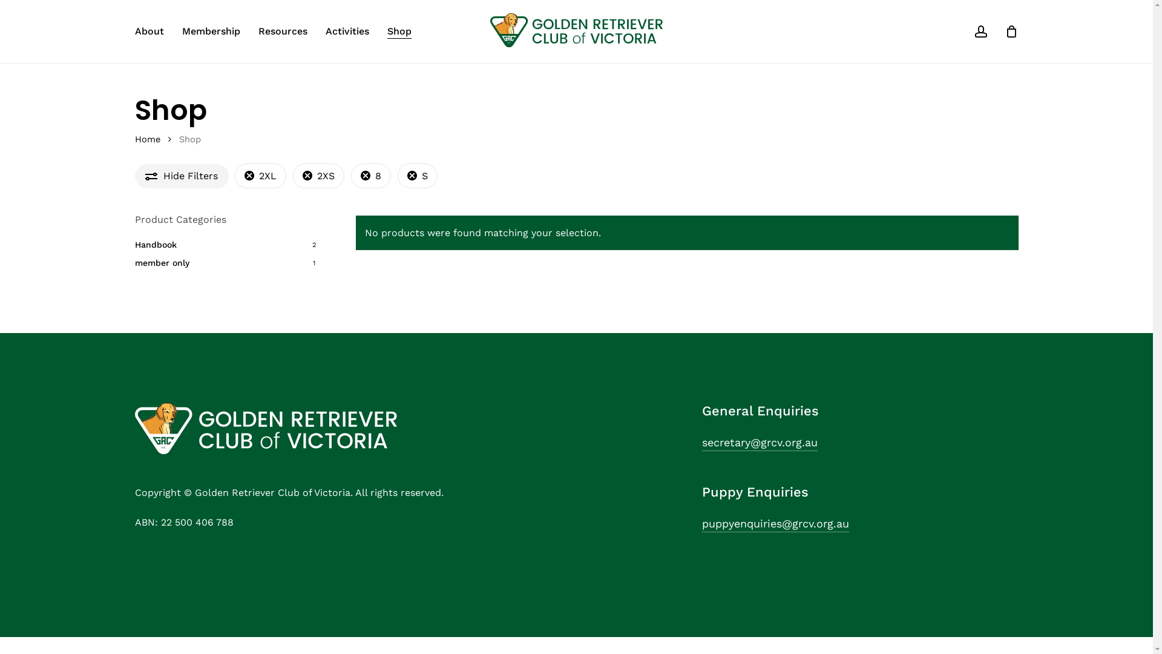 Image resolution: width=1162 pixels, height=654 pixels. I want to click on Membership, so click(211, 31).